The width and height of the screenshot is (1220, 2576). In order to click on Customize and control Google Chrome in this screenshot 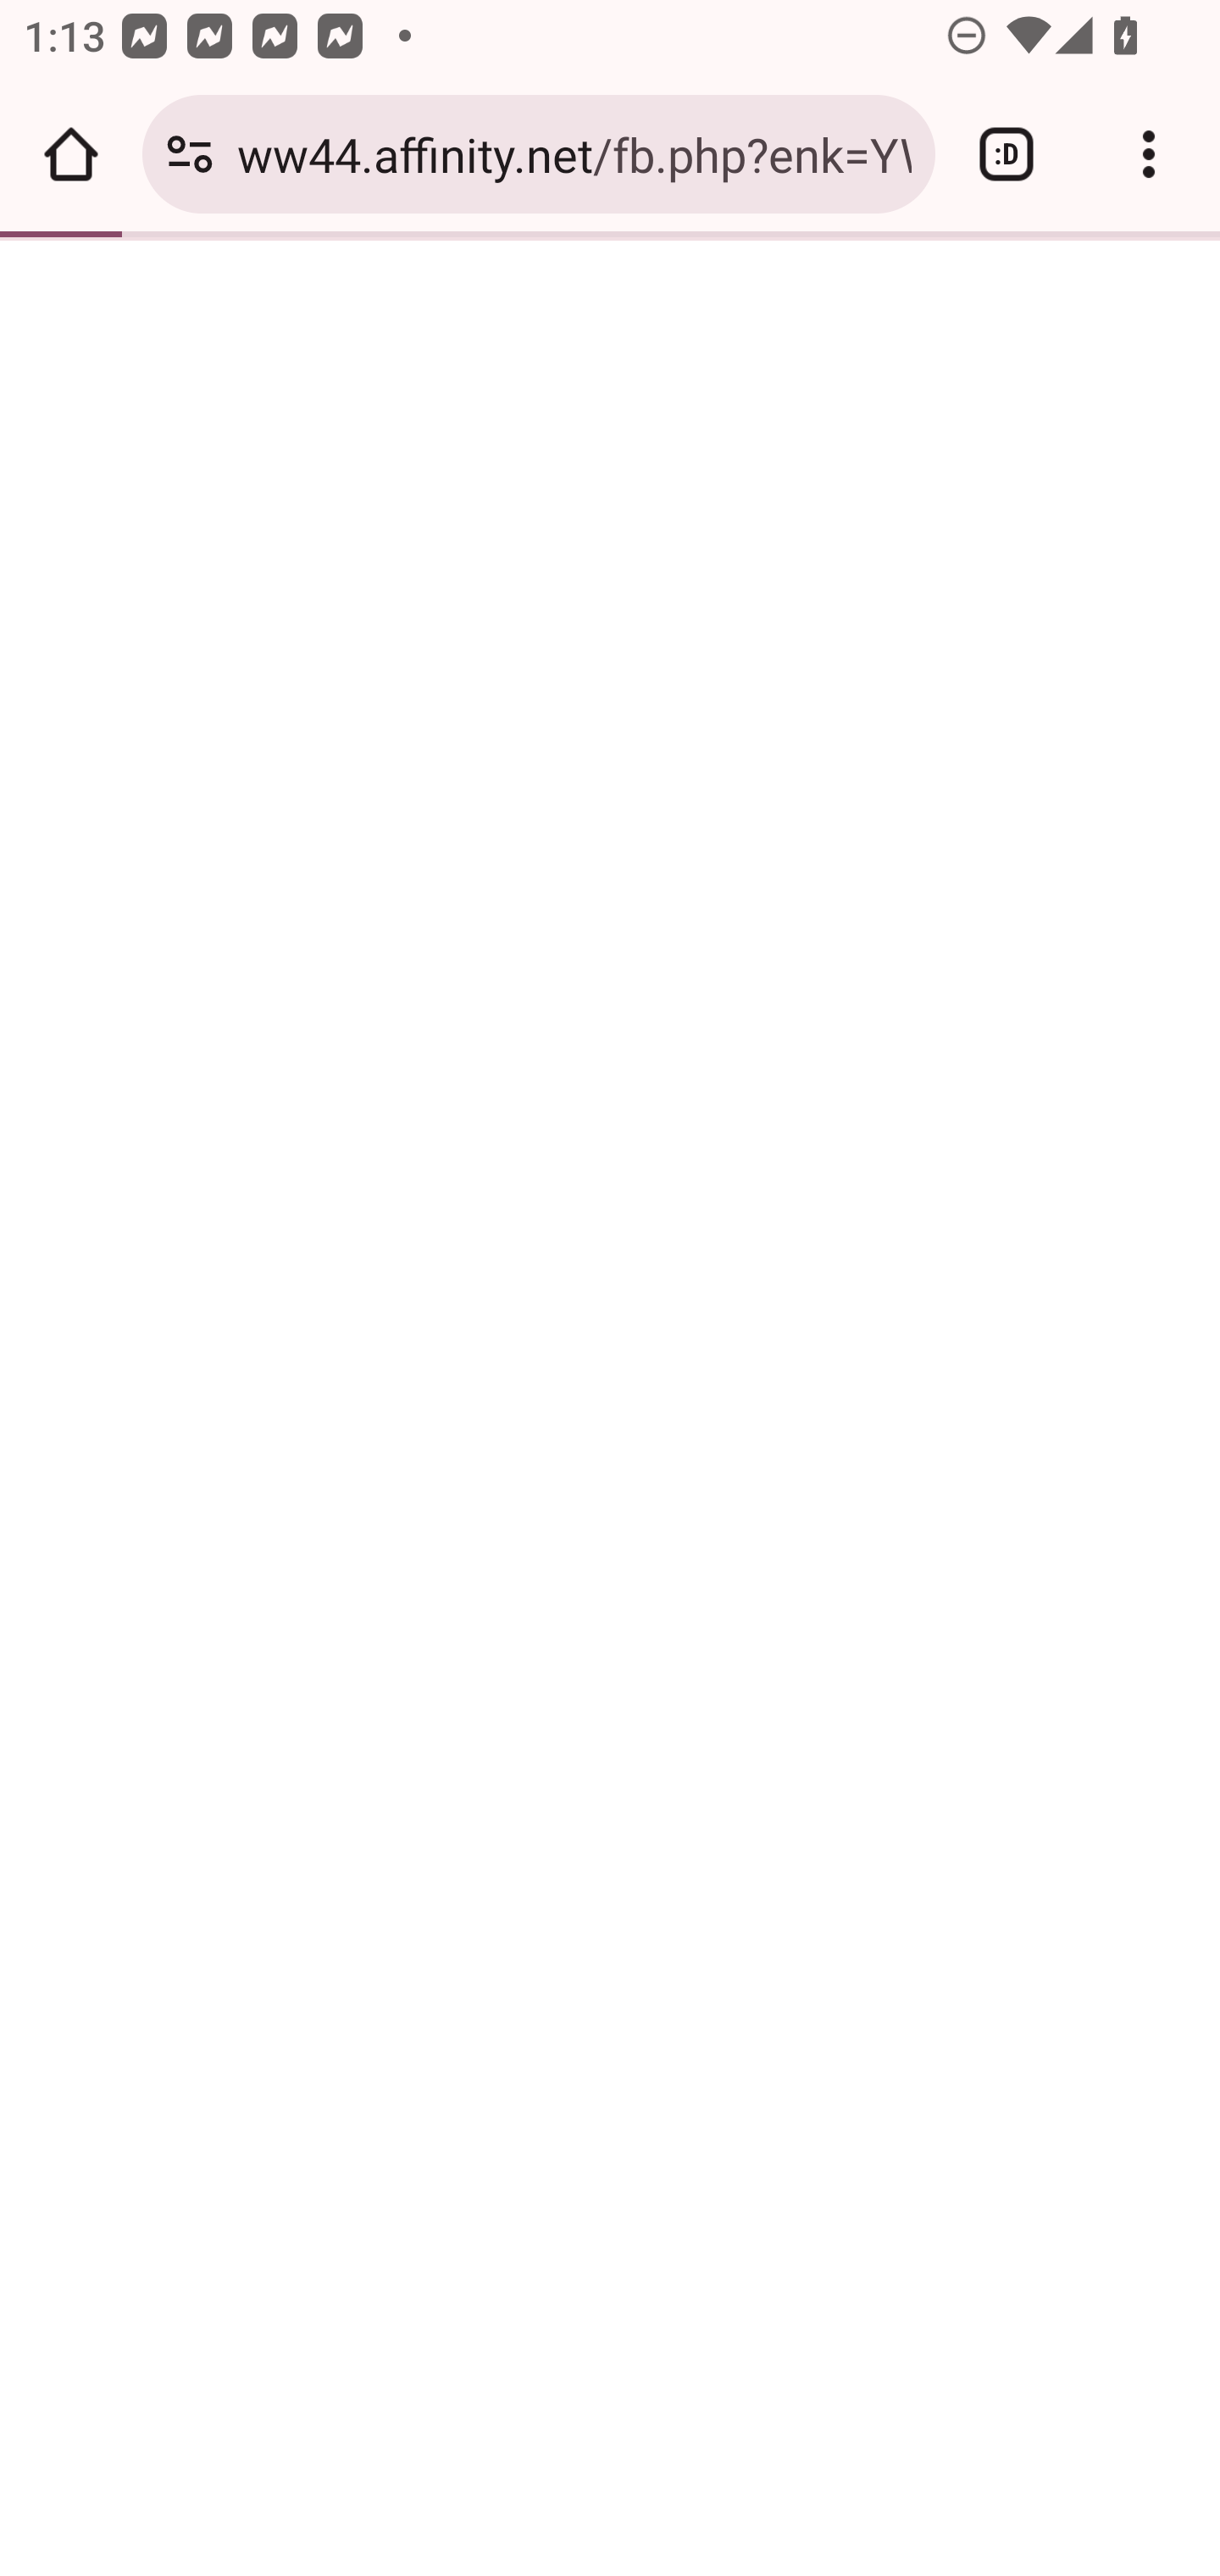, I will do `click(1149, 154)`.